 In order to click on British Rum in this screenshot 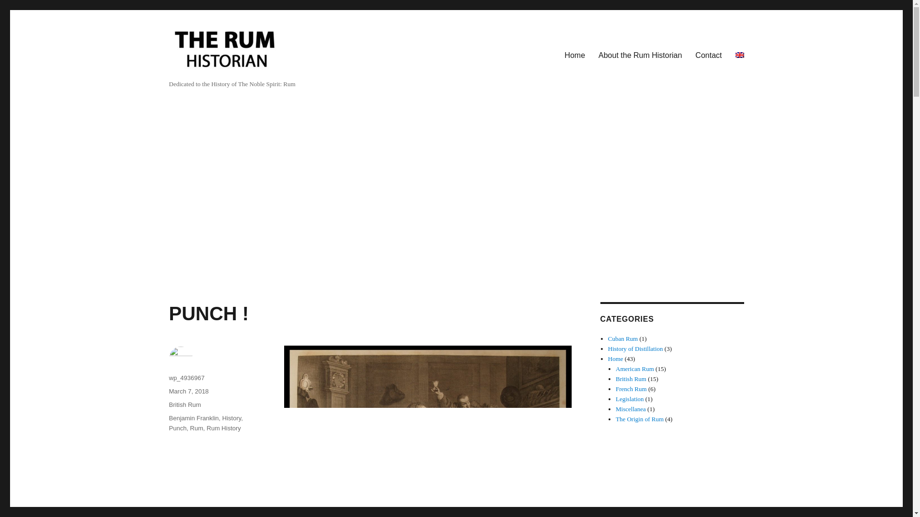, I will do `click(184, 405)`.